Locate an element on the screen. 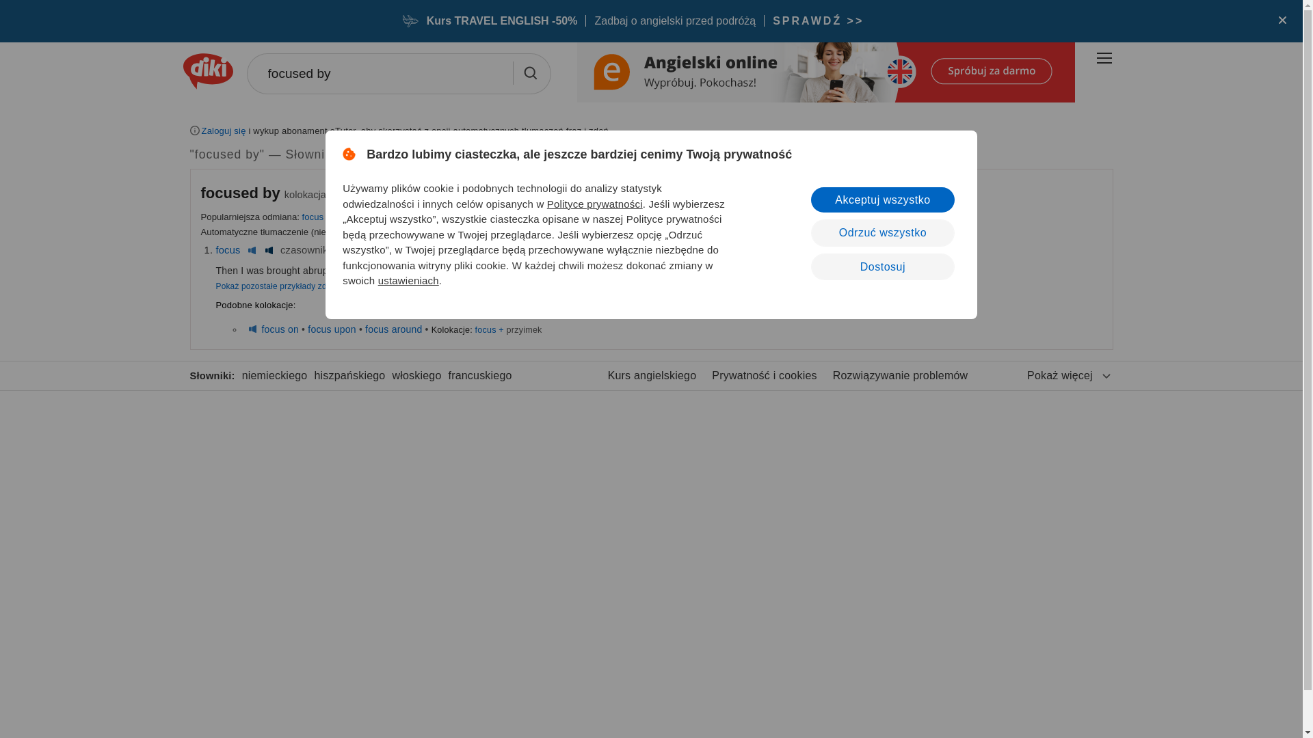  ustawieniach is located at coordinates (408, 280).